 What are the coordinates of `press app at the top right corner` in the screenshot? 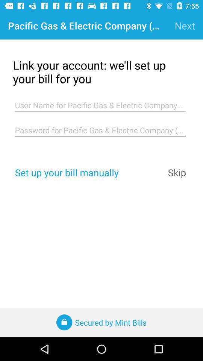 It's located at (185, 26).